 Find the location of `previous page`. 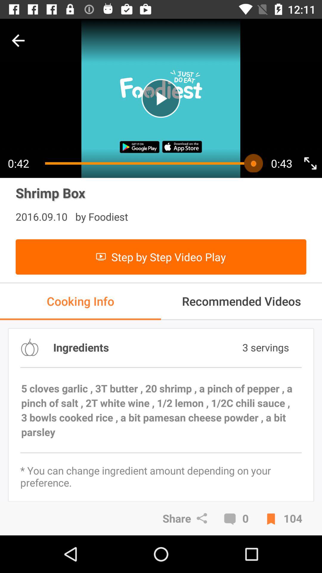

previous page is located at coordinates (18, 41).